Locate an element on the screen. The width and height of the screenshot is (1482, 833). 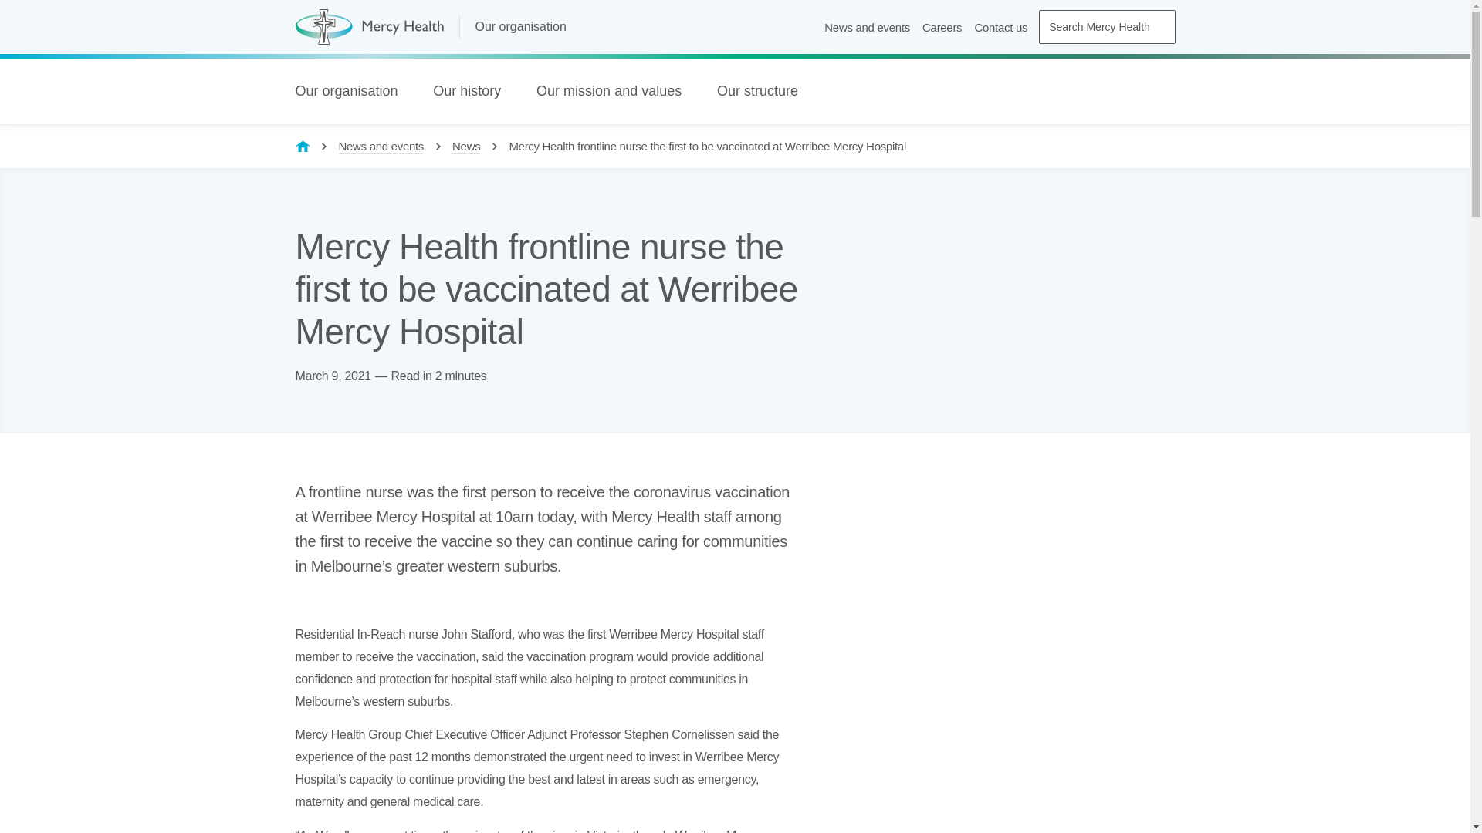
Our organisation is located at coordinates (526, 27).